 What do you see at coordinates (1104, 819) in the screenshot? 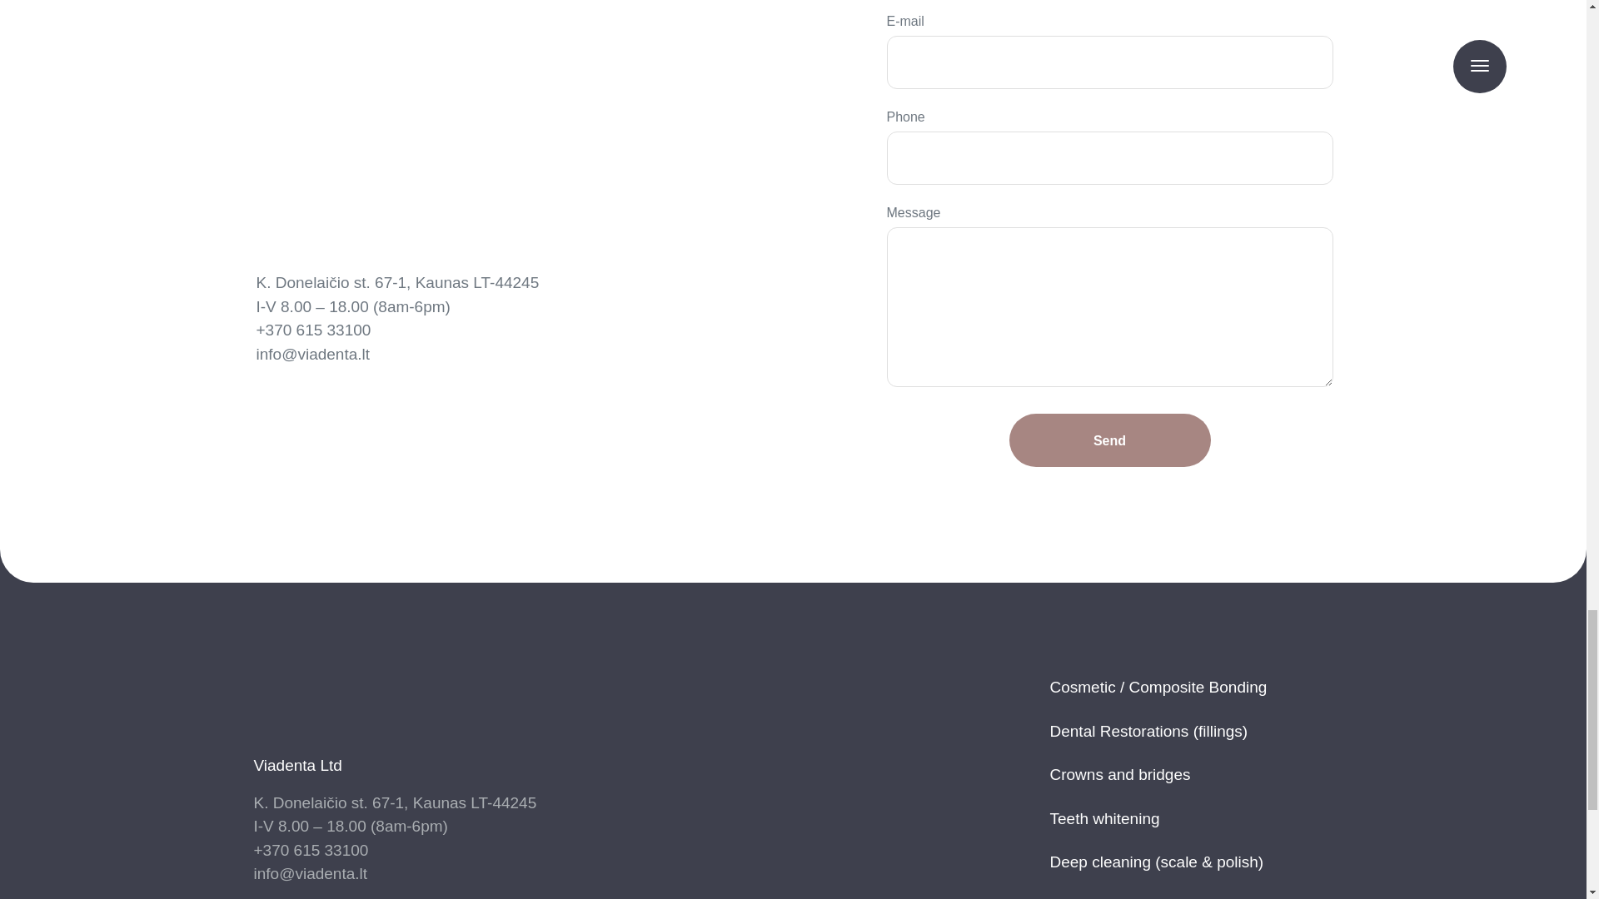
I see `Teeth whitening` at bounding box center [1104, 819].